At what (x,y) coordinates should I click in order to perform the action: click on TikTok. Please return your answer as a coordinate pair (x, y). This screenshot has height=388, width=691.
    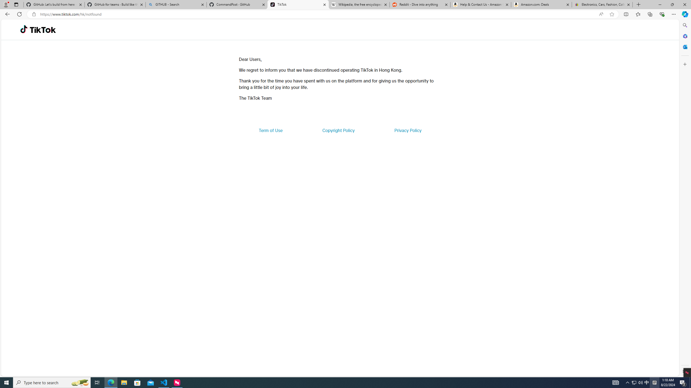
    Looking at the image, I should click on (43, 30).